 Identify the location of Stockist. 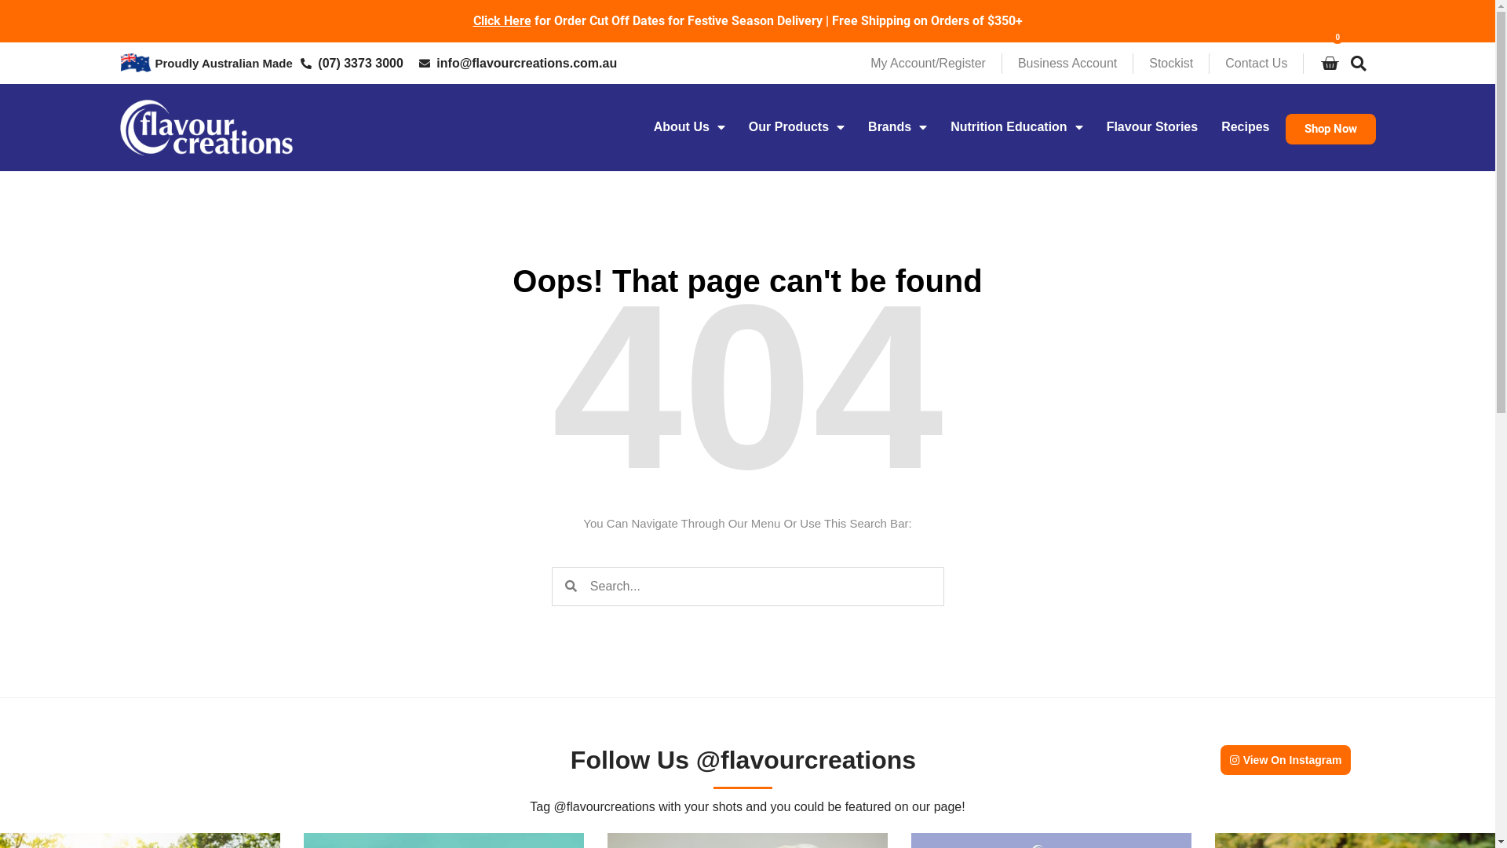
(1171, 64).